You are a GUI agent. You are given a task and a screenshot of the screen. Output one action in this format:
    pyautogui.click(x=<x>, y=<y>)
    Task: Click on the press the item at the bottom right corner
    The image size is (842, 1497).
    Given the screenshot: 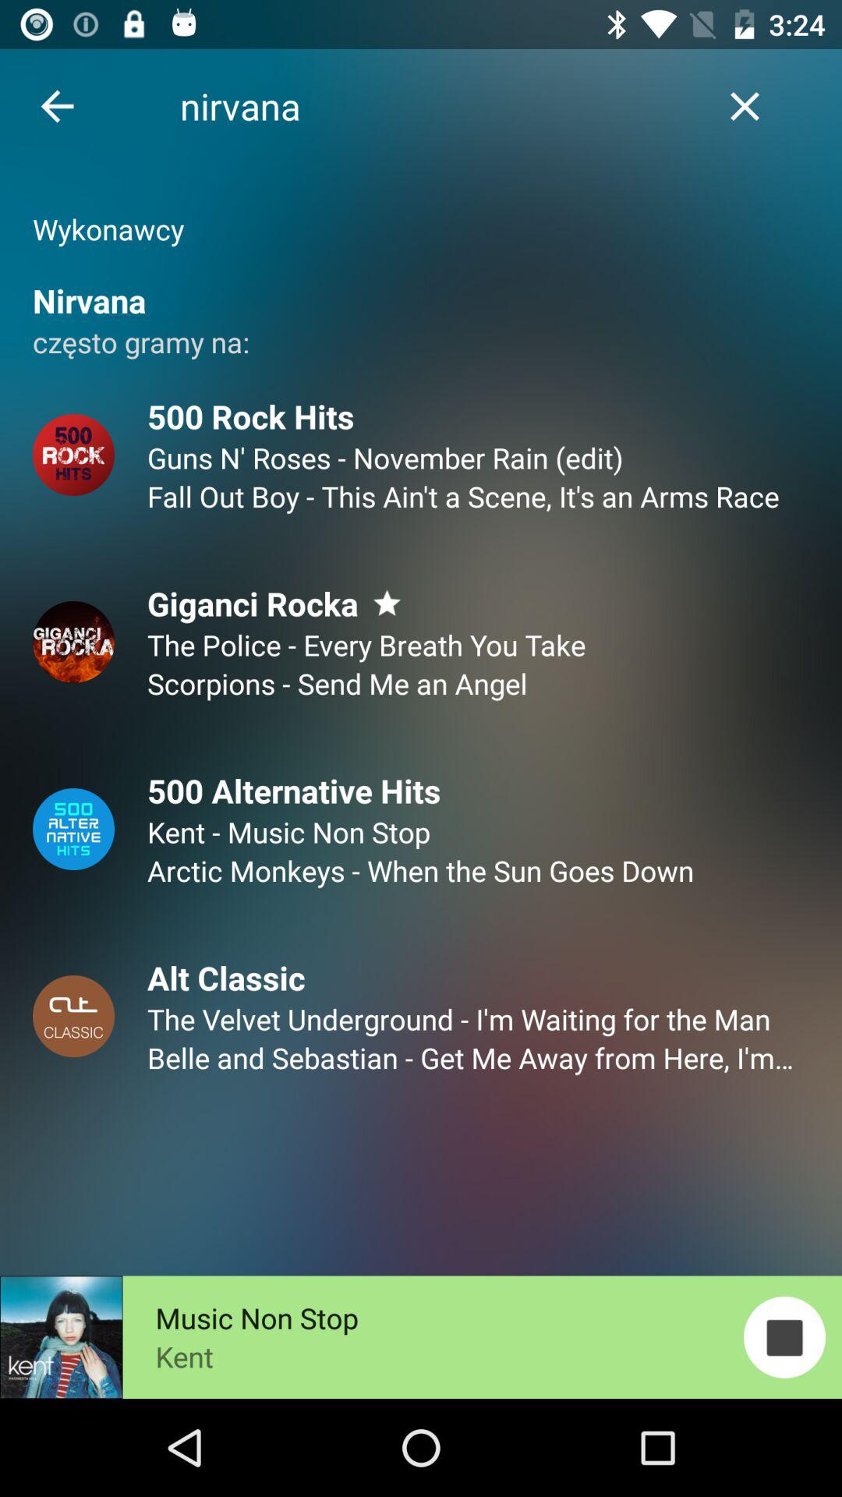 What is the action you would take?
    pyautogui.click(x=784, y=1336)
    